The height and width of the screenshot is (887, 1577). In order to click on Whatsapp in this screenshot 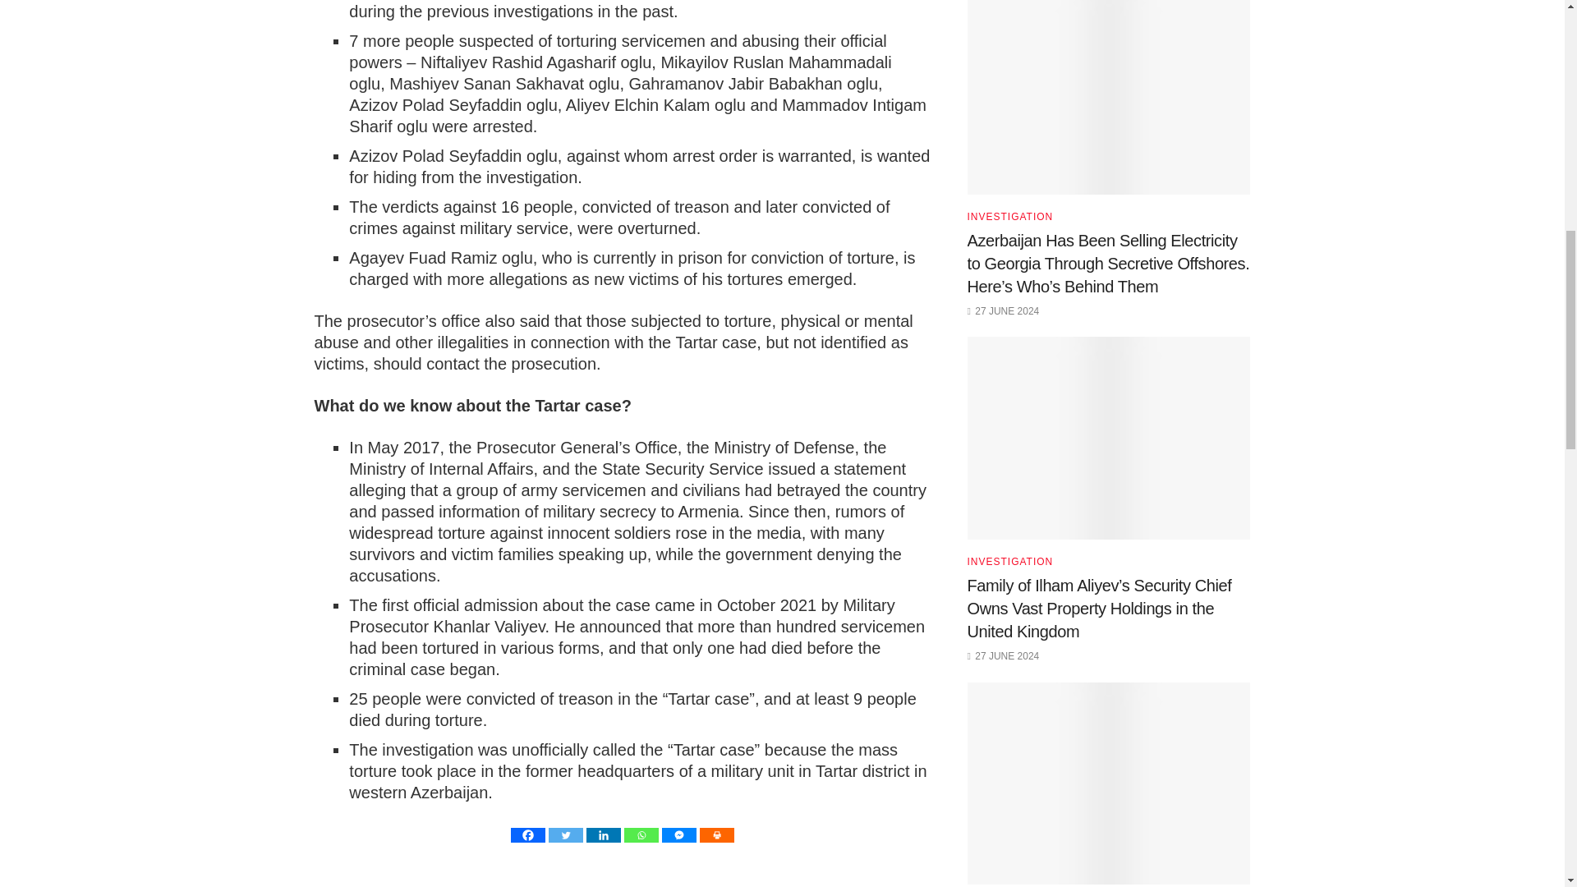, I will do `click(641, 834)`.